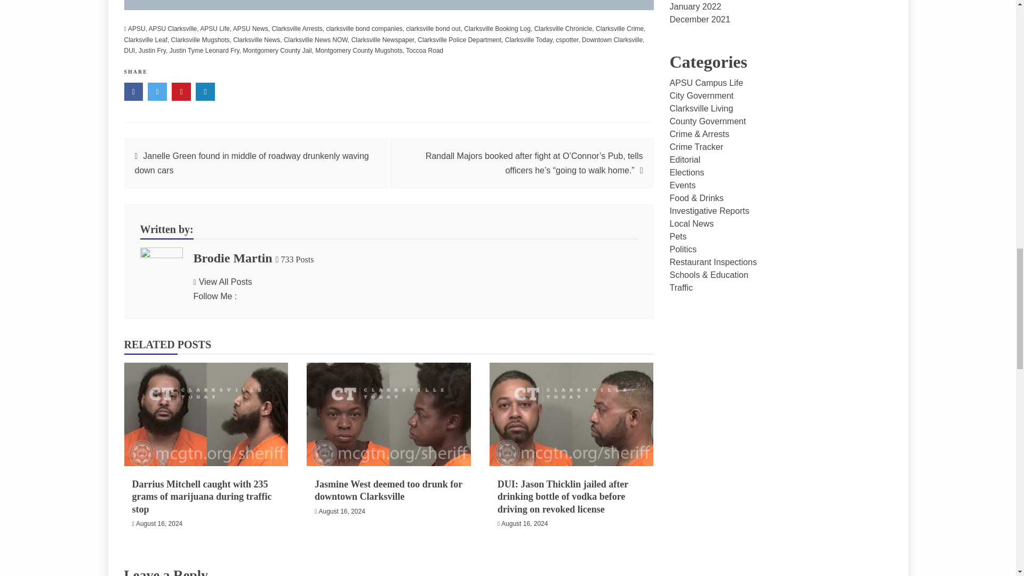 This screenshot has width=1024, height=576. Describe the element at coordinates (297, 29) in the screenshot. I see `Clarksville Arrests` at that location.